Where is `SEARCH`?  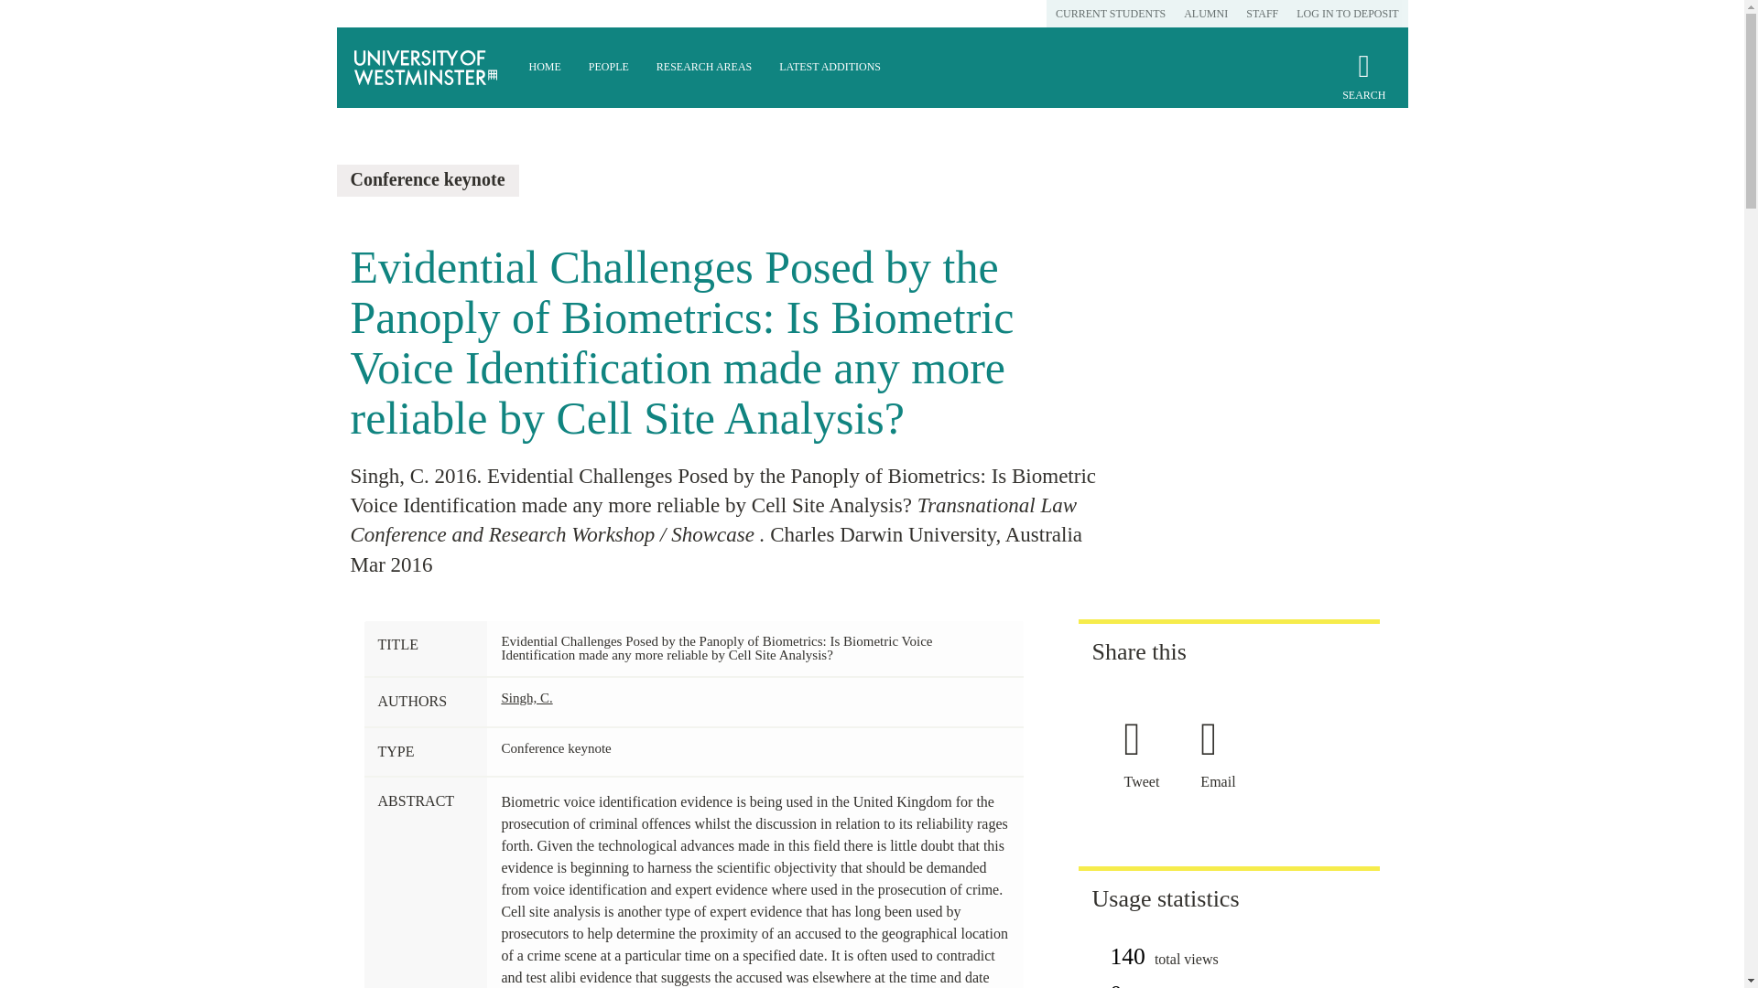
SEARCH is located at coordinates (1363, 84).